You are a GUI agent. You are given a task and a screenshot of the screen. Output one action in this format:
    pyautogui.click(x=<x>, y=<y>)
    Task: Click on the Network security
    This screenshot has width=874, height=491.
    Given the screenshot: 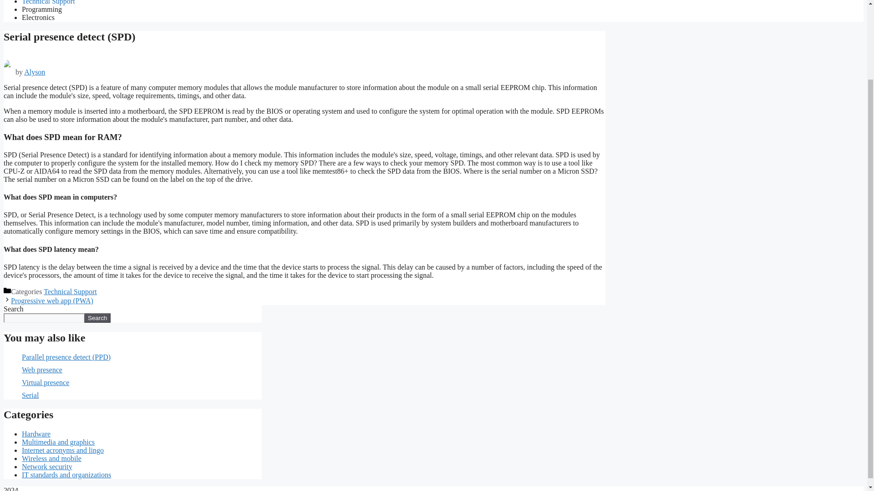 What is the action you would take?
    pyautogui.click(x=47, y=466)
    